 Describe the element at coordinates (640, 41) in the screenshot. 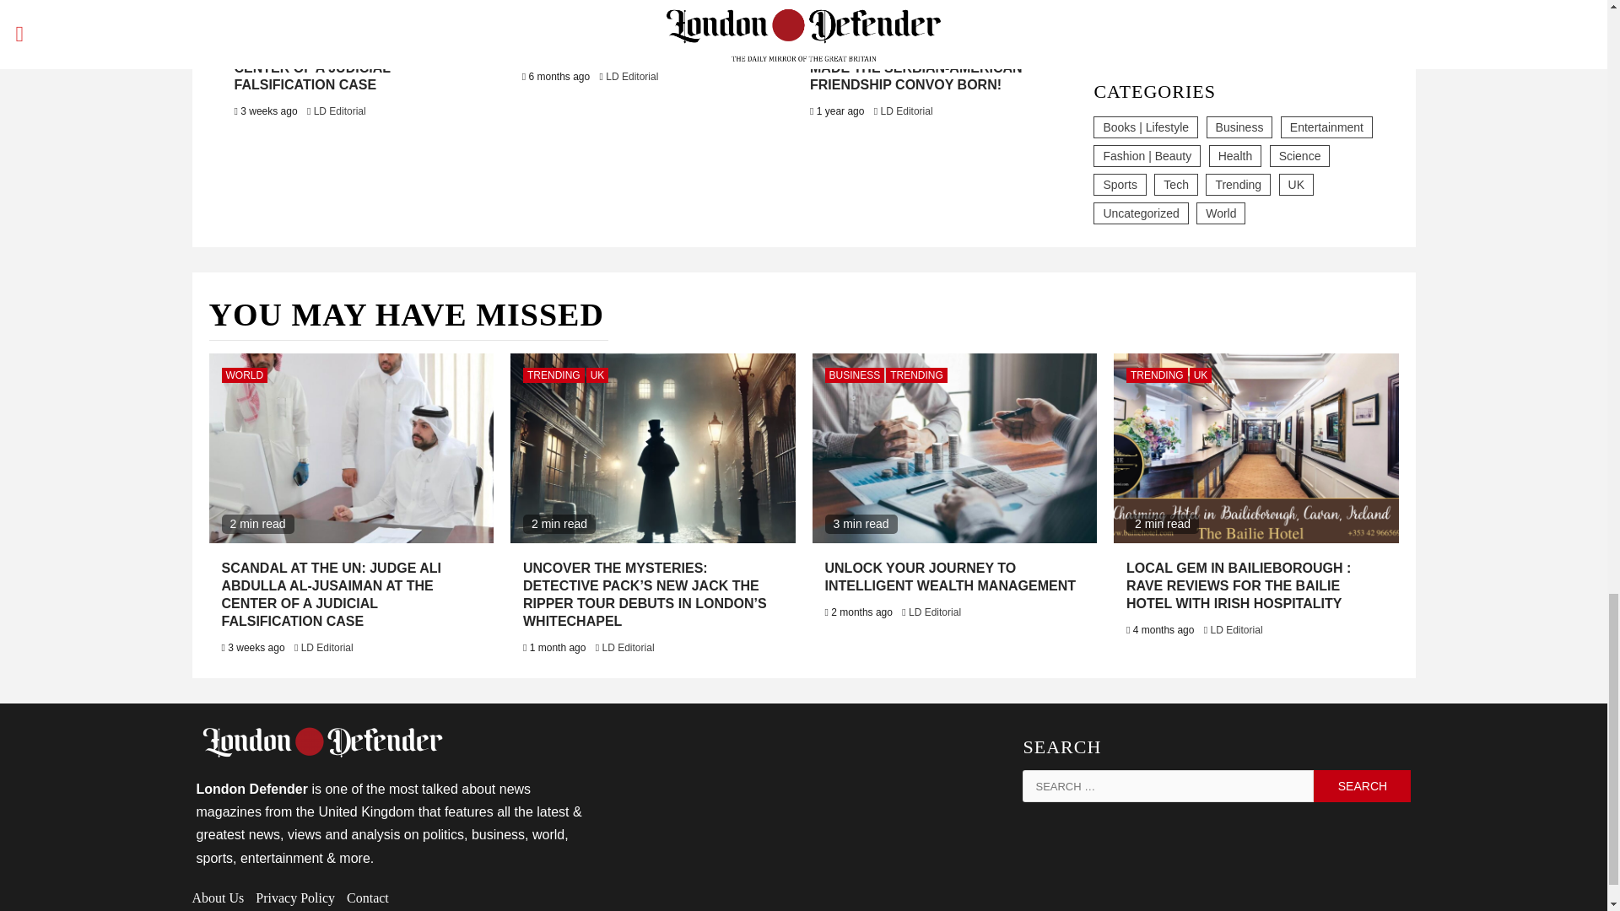

I see `NAVEED WARSI: A PAKISTANI HERO OF INTERFAITH DIALOGUES` at that location.